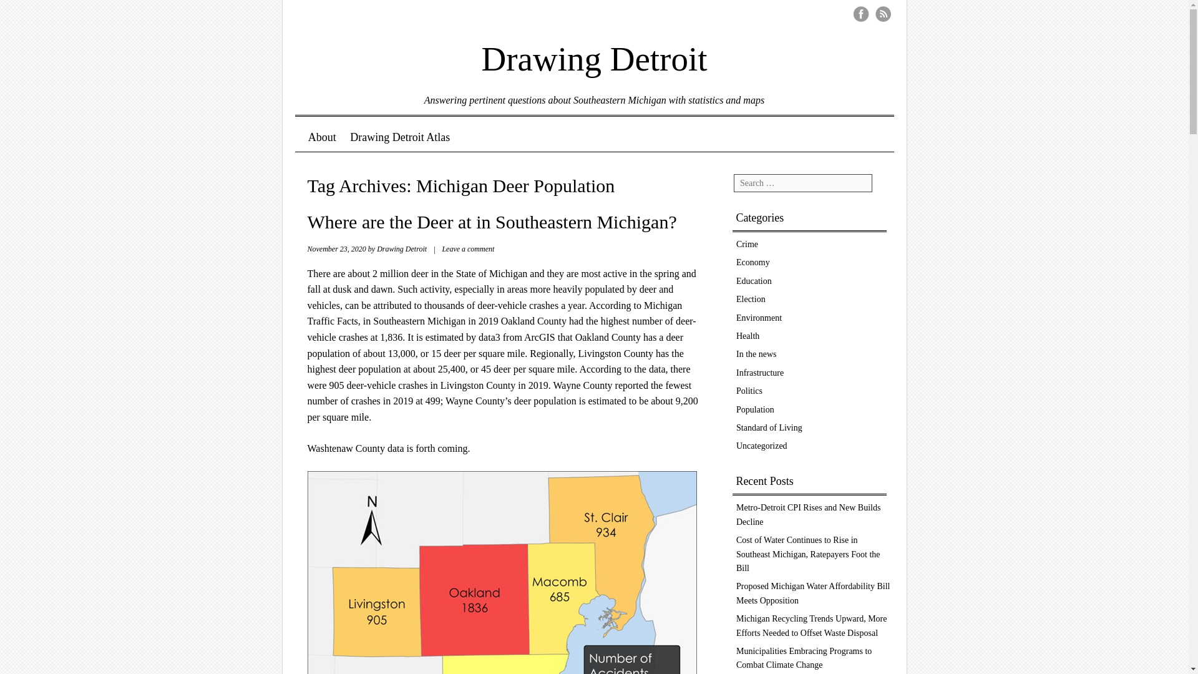 This screenshot has width=1198, height=674. I want to click on Proposed Michigan Water Affordability Bill Meets Opposition, so click(813, 593).